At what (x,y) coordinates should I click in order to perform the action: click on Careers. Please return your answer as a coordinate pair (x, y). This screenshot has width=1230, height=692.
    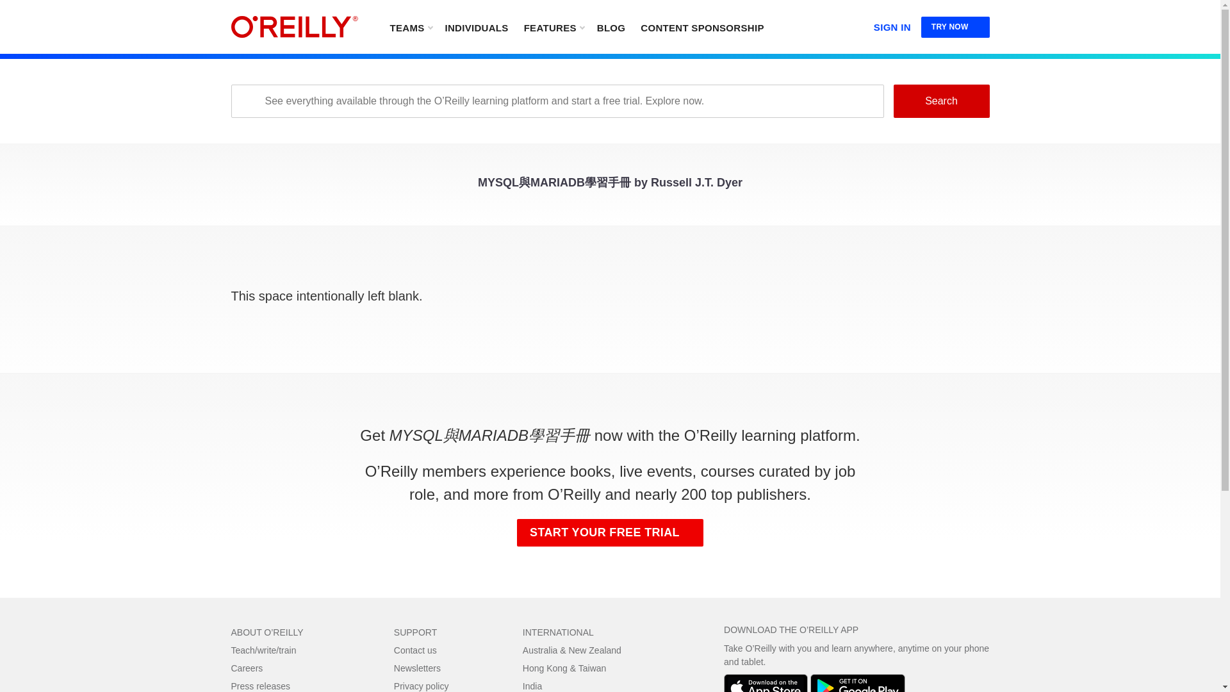
    Looking at the image, I should click on (247, 668).